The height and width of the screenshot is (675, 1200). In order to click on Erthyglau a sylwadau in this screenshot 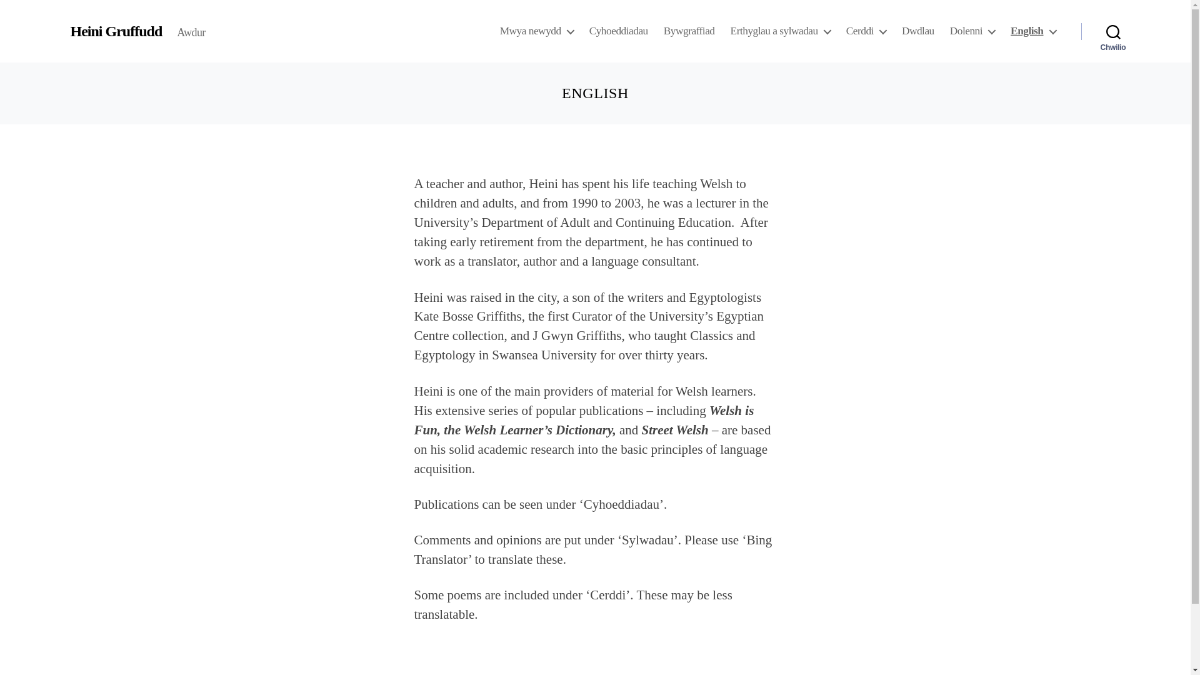, I will do `click(780, 31)`.